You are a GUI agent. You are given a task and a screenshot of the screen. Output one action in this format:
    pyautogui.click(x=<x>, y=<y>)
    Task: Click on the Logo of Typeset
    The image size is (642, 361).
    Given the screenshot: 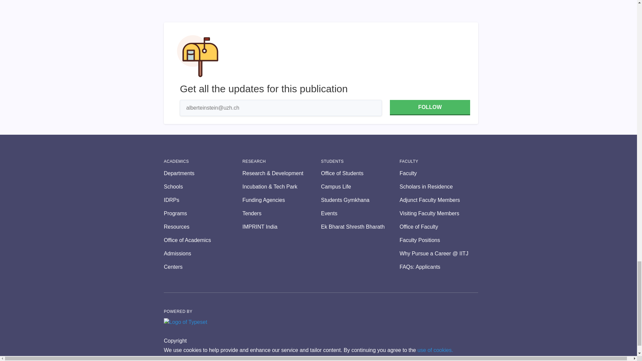 What is the action you would take?
    pyautogui.click(x=185, y=322)
    